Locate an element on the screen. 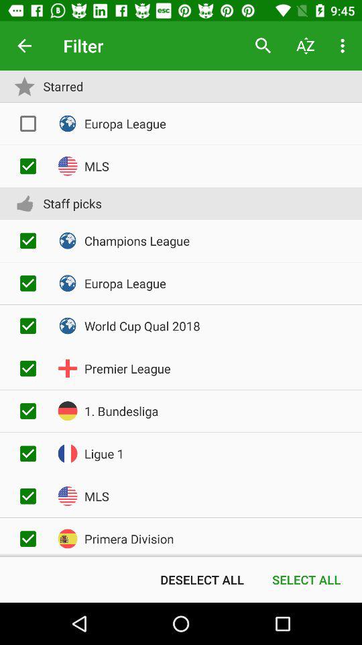 The height and width of the screenshot is (645, 362). launch the item above europa league icon is located at coordinates (306, 46).